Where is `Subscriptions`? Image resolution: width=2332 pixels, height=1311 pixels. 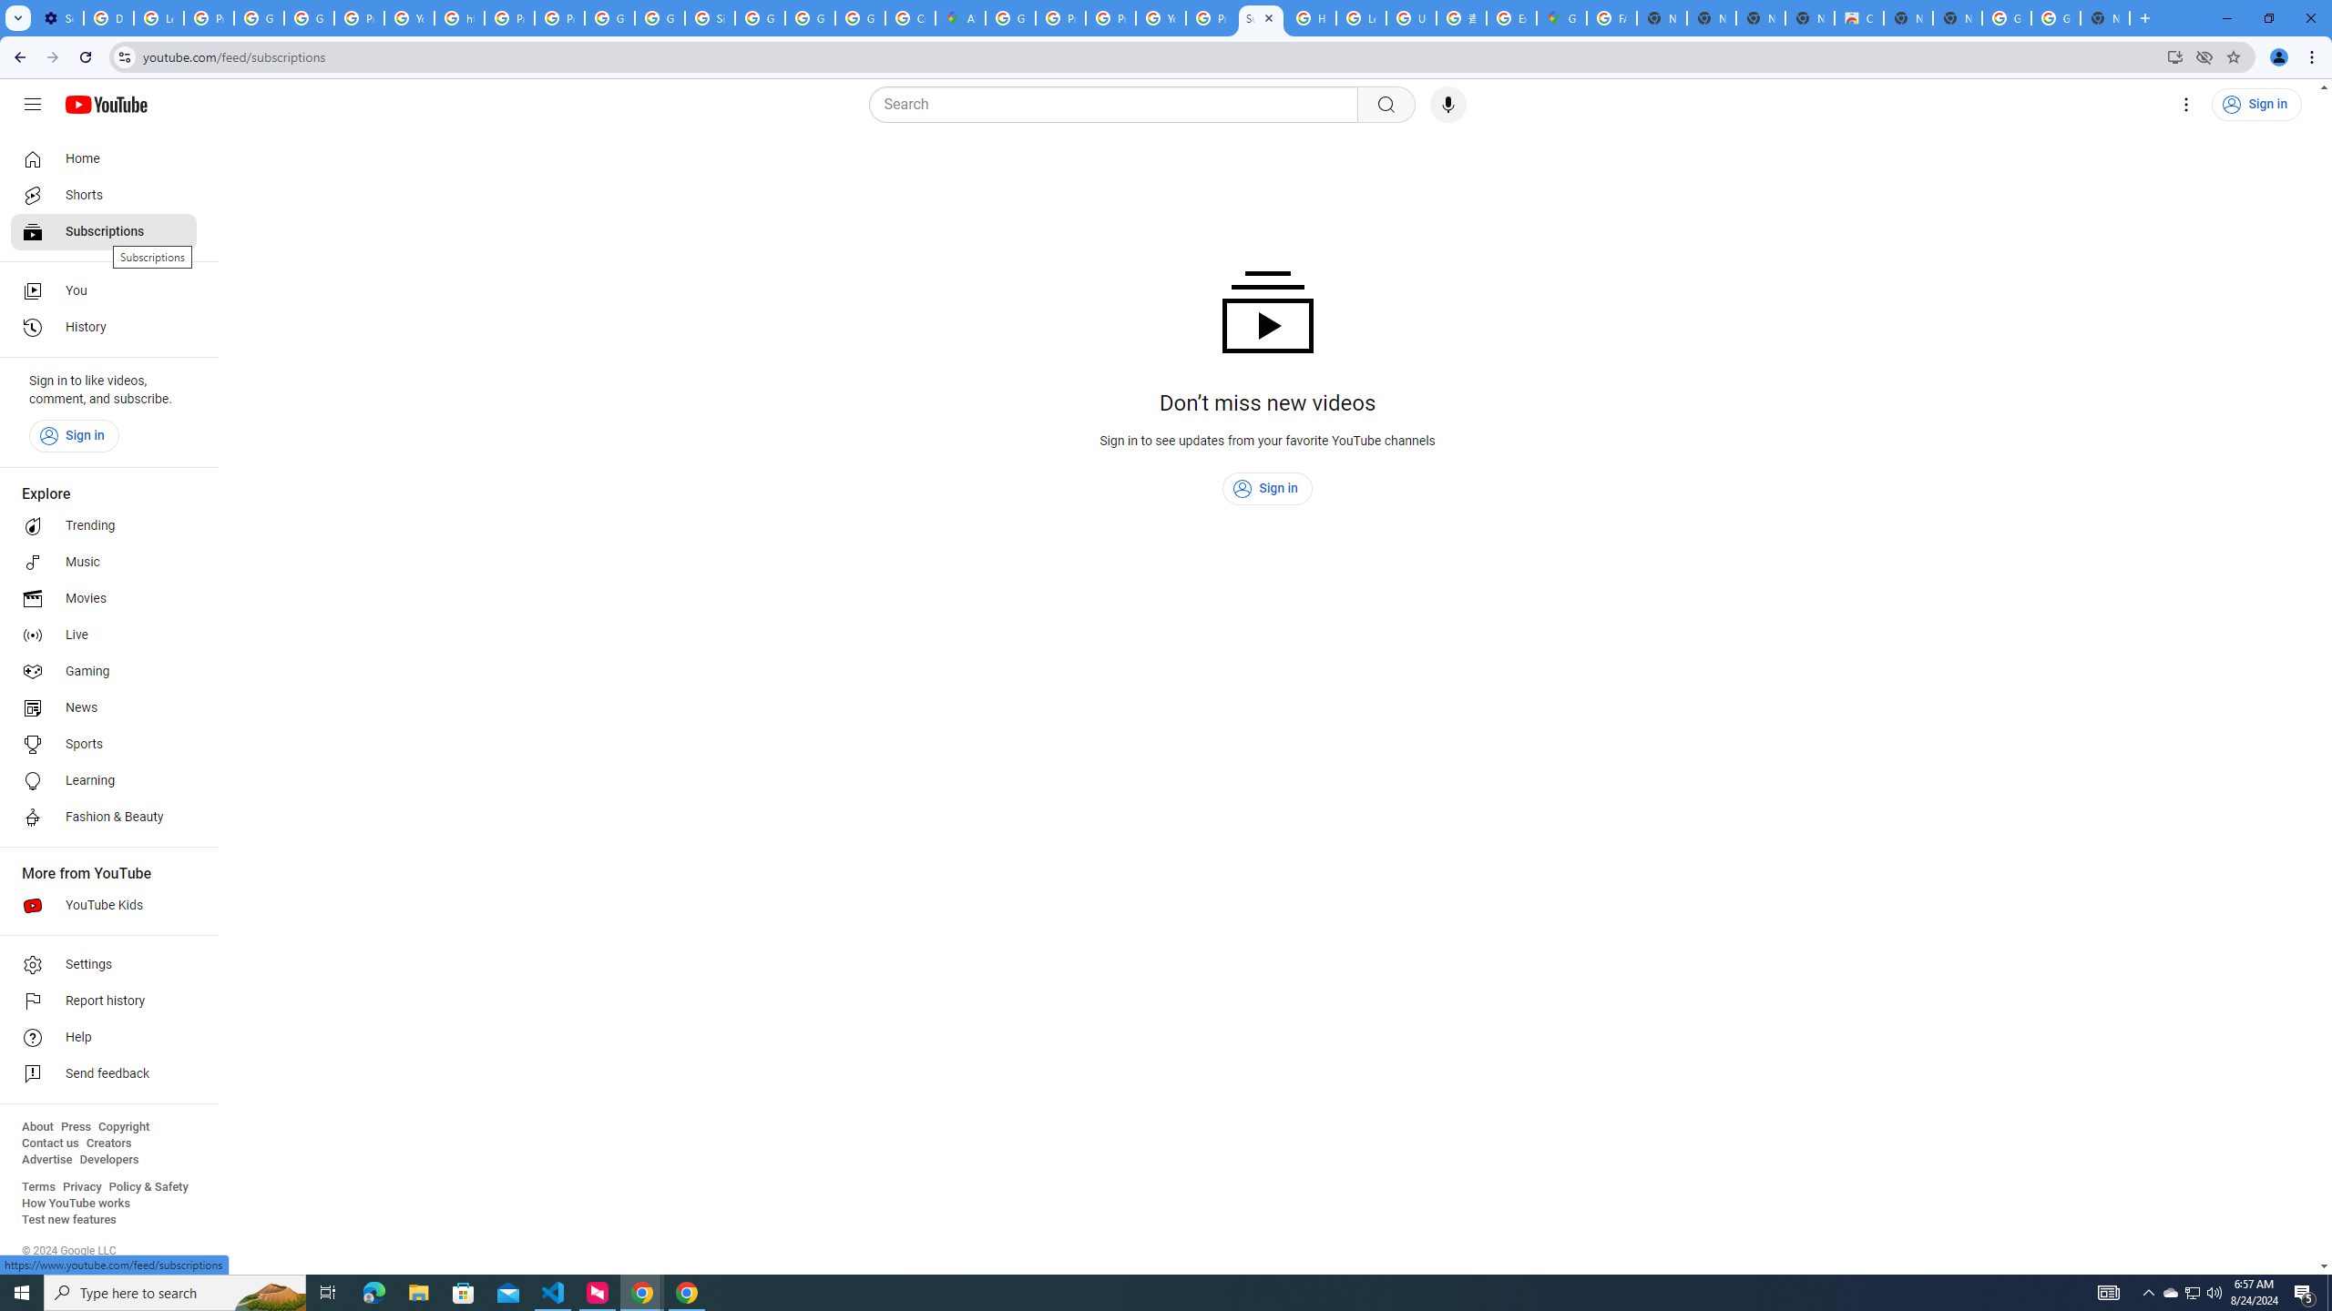 Subscriptions is located at coordinates (104, 231).